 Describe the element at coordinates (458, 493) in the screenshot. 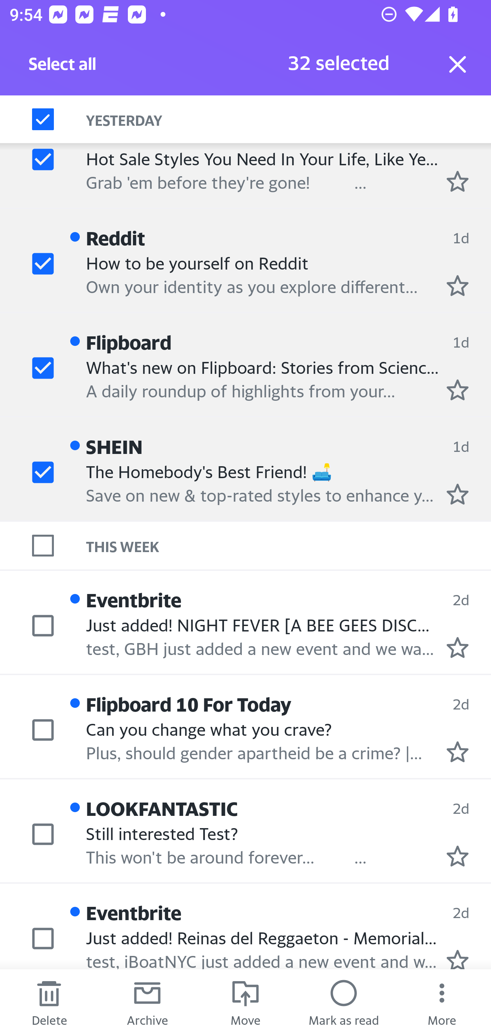

I see `Mark as starred.` at that location.